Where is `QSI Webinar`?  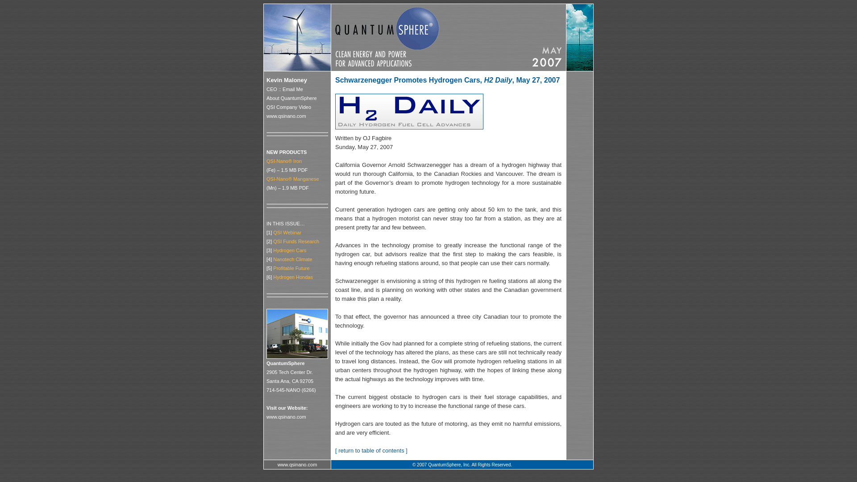
QSI Webinar is located at coordinates (287, 233).